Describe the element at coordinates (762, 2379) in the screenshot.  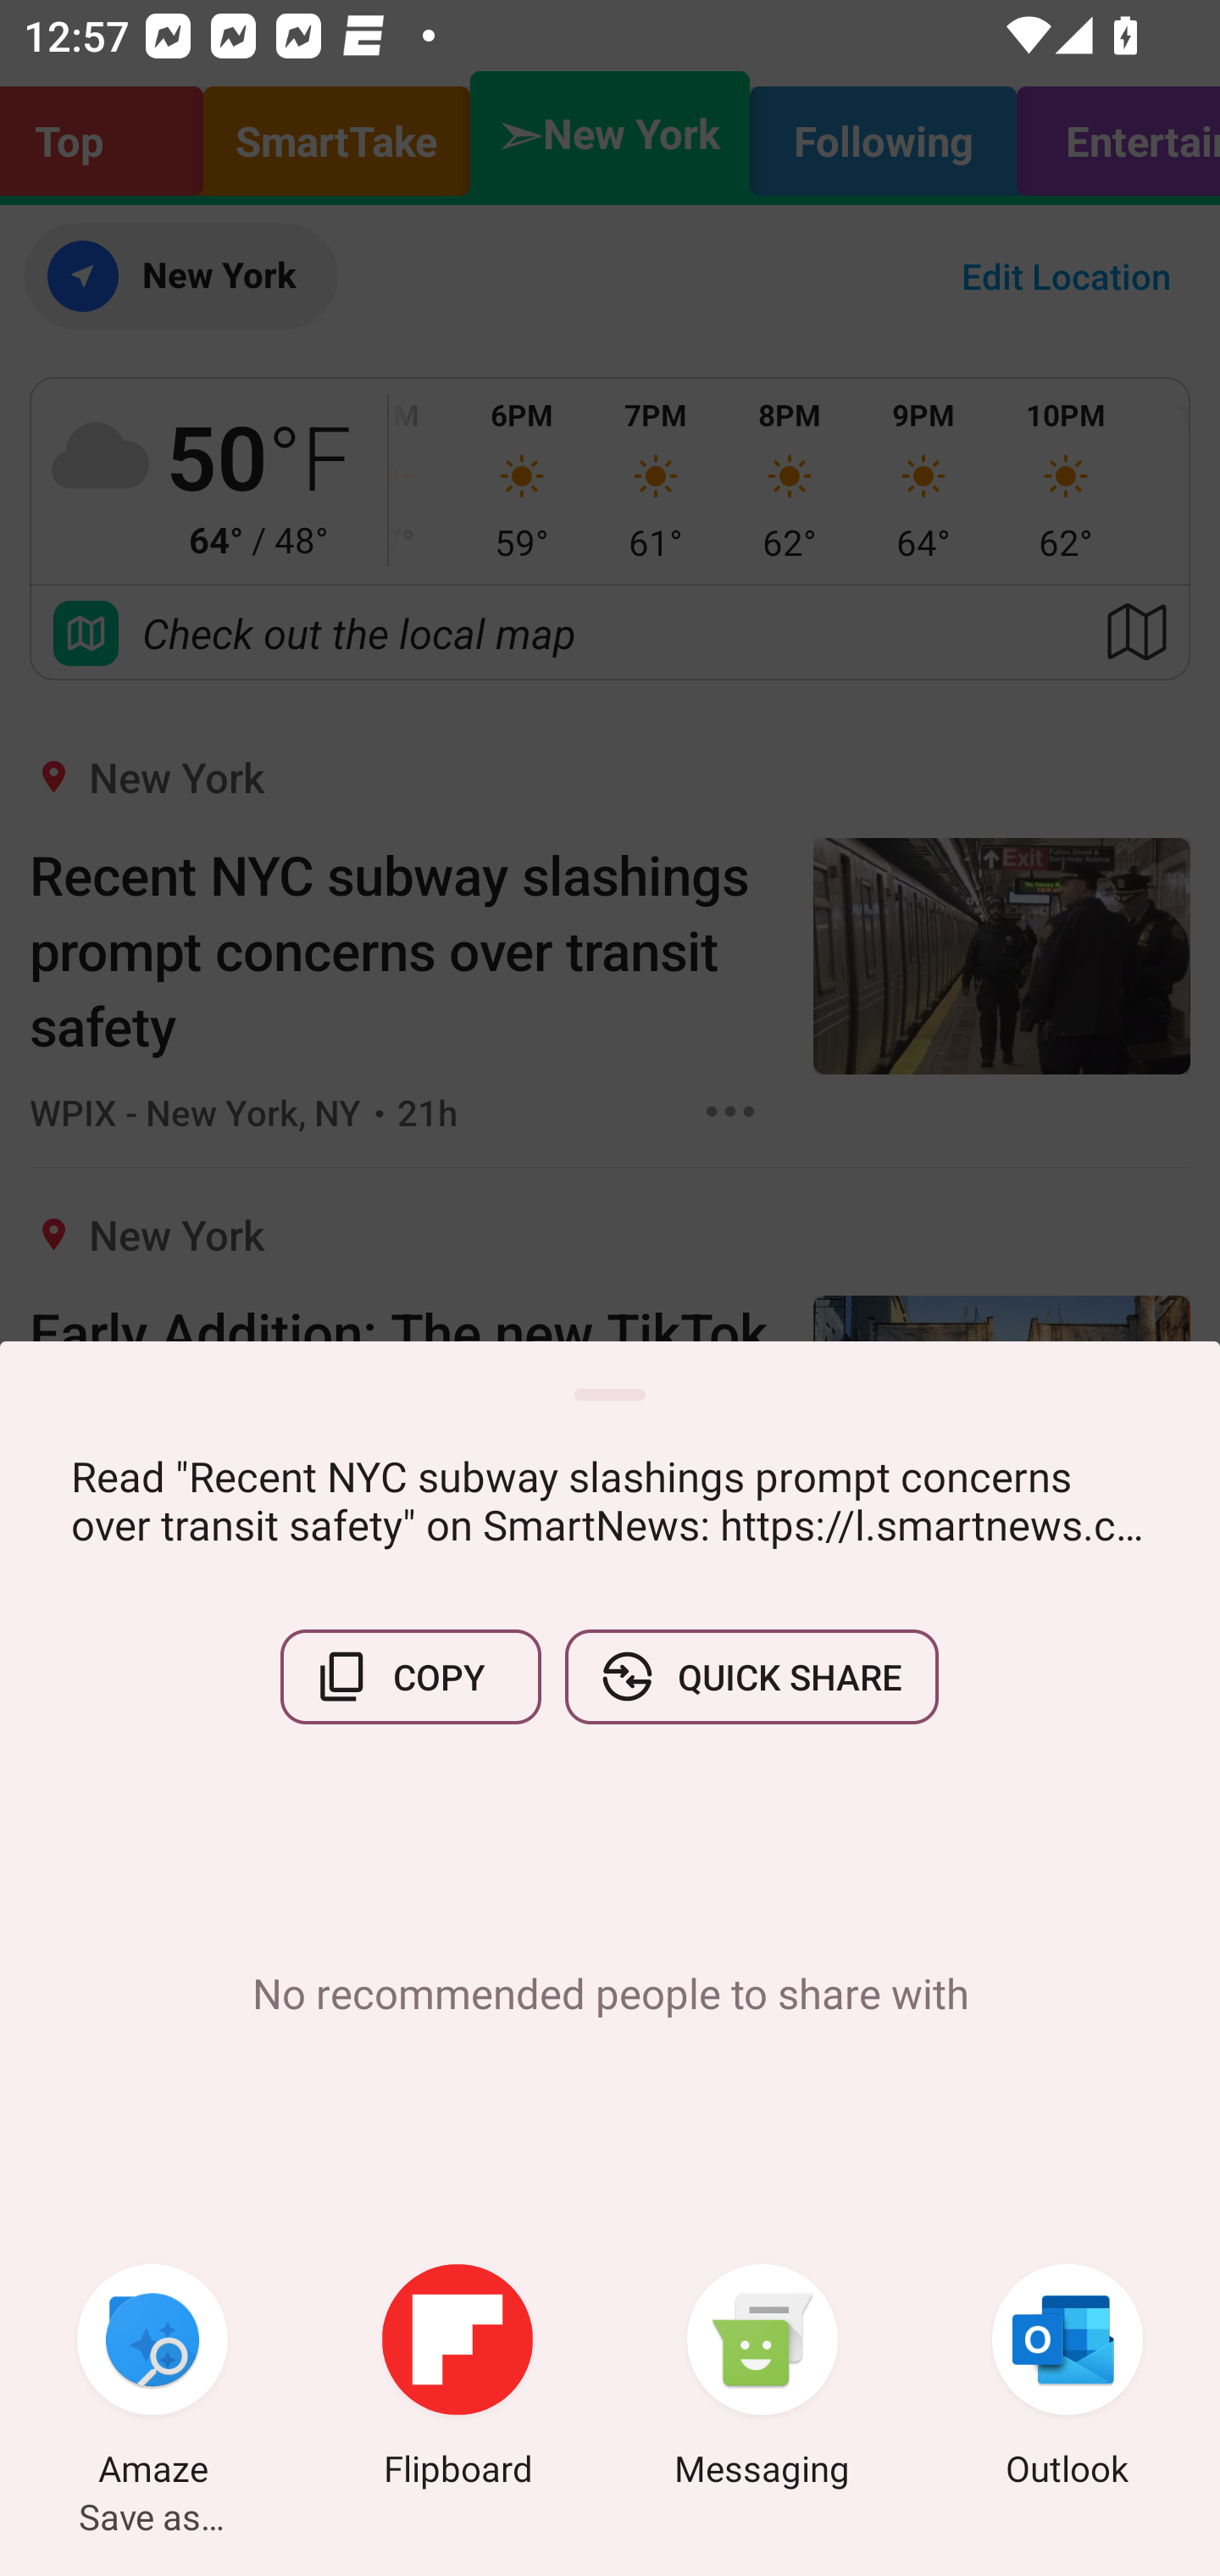
I see `Messaging` at that location.